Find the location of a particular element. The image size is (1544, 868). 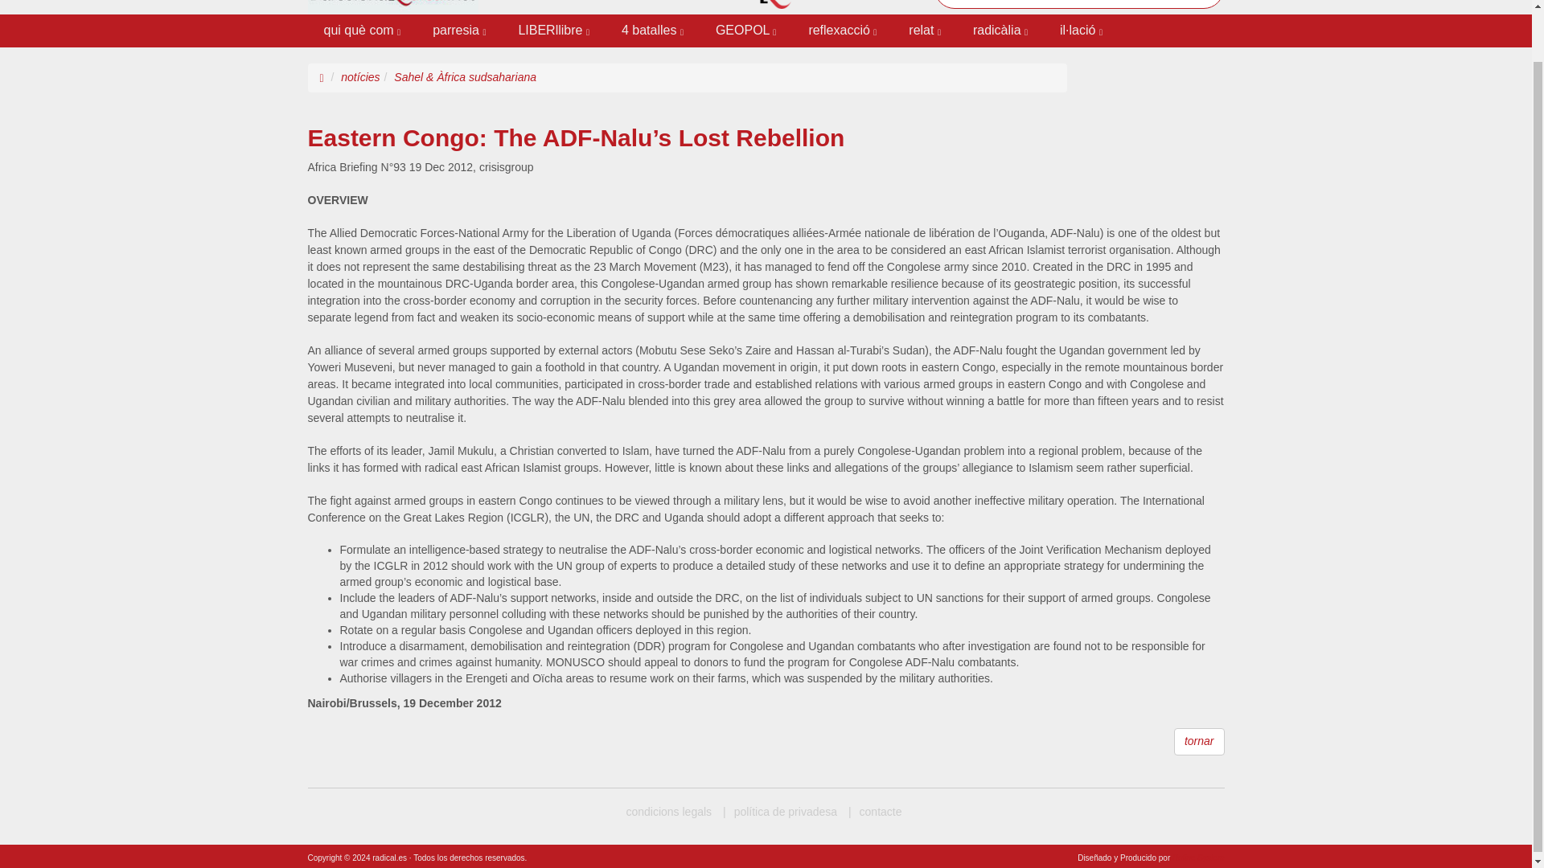

contacto is located at coordinates (875, 812).